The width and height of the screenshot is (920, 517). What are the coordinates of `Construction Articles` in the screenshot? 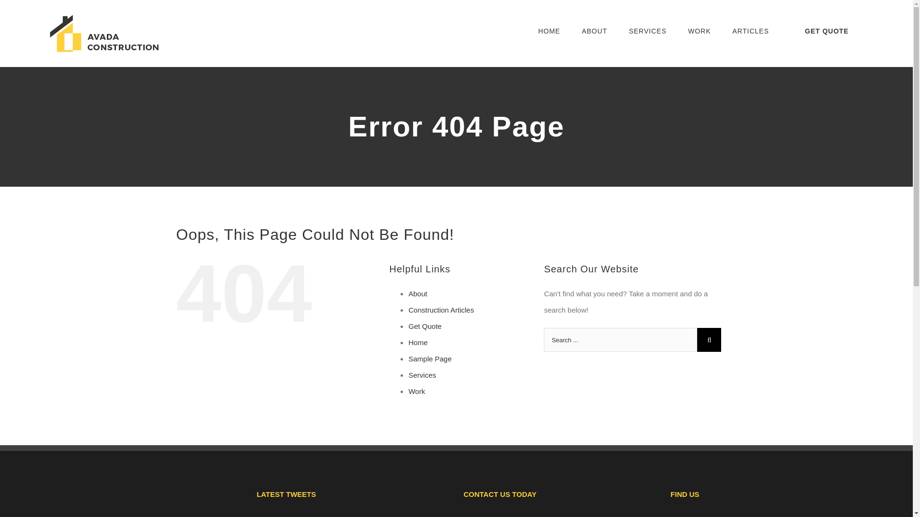 It's located at (441, 310).